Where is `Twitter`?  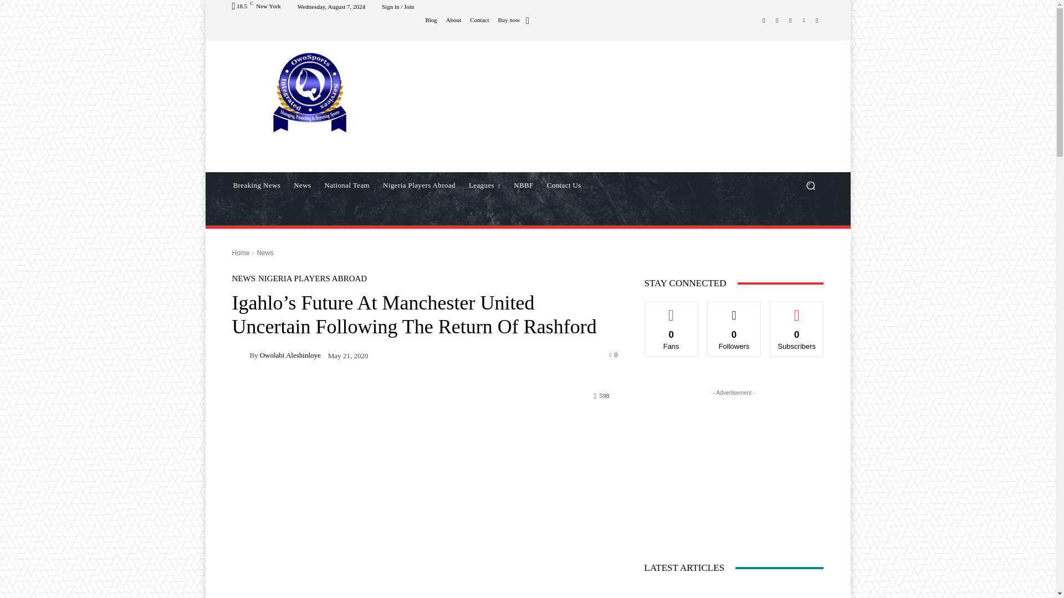 Twitter is located at coordinates (790, 19).